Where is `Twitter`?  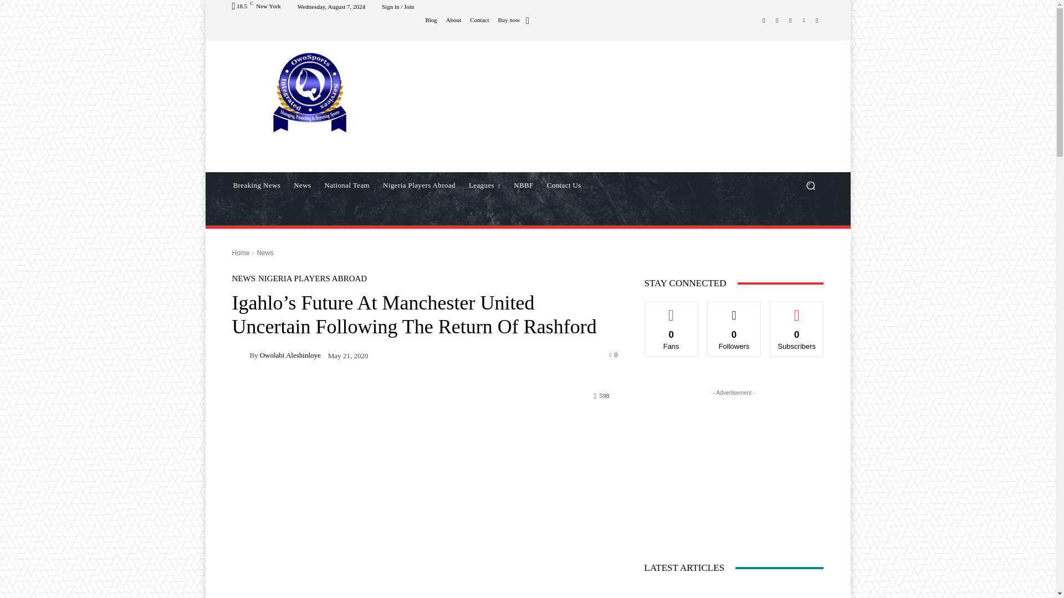 Twitter is located at coordinates (790, 19).